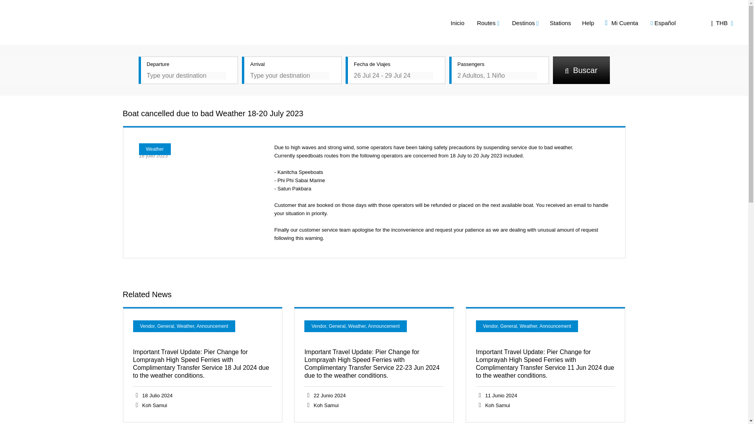 The image size is (754, 424). What do you see at coordinates (458, 23) in the screenshot?
I see `Inicio` at bounding box center [458, 23].